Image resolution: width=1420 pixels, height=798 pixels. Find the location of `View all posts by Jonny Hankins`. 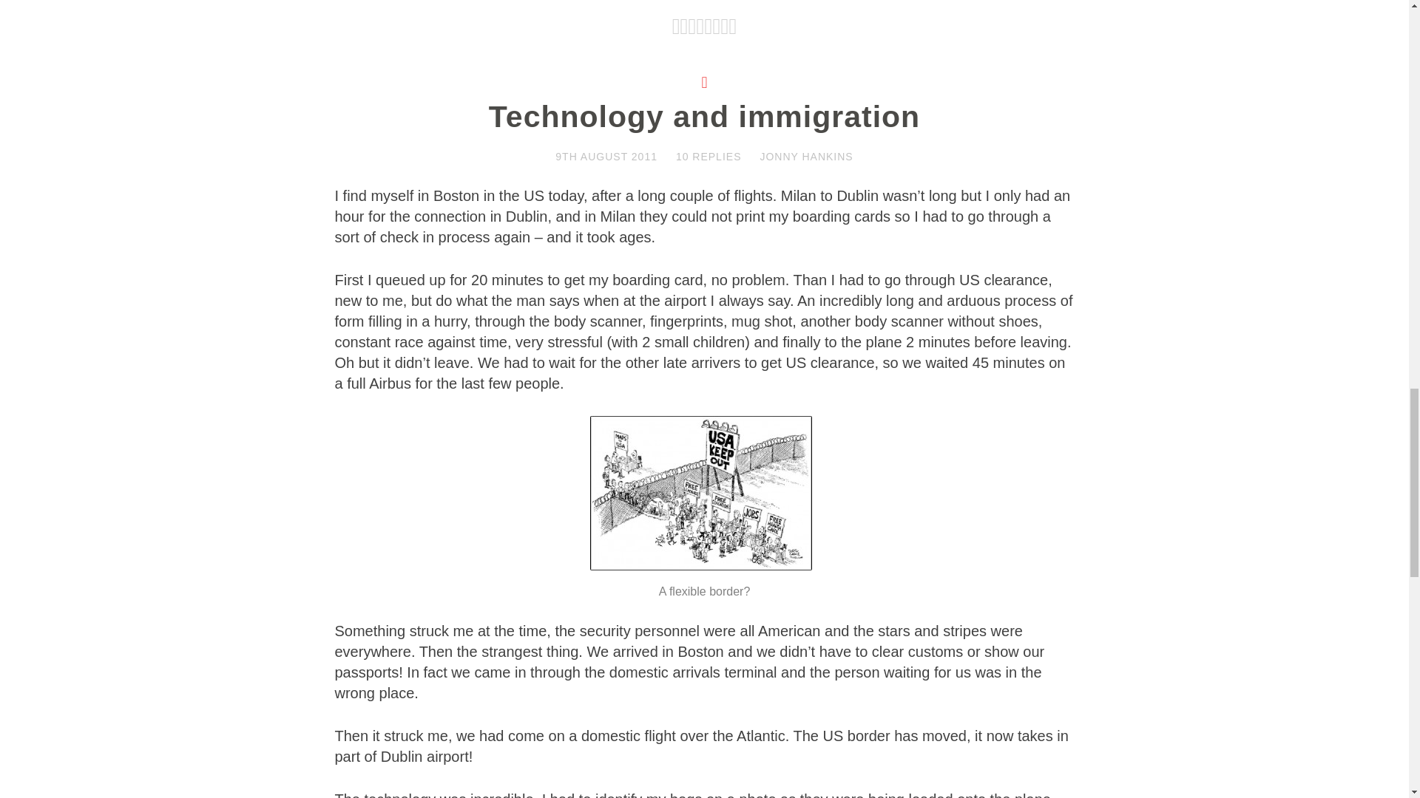

View all posts by Jonny Hankins is located at coordinates (806, 157).